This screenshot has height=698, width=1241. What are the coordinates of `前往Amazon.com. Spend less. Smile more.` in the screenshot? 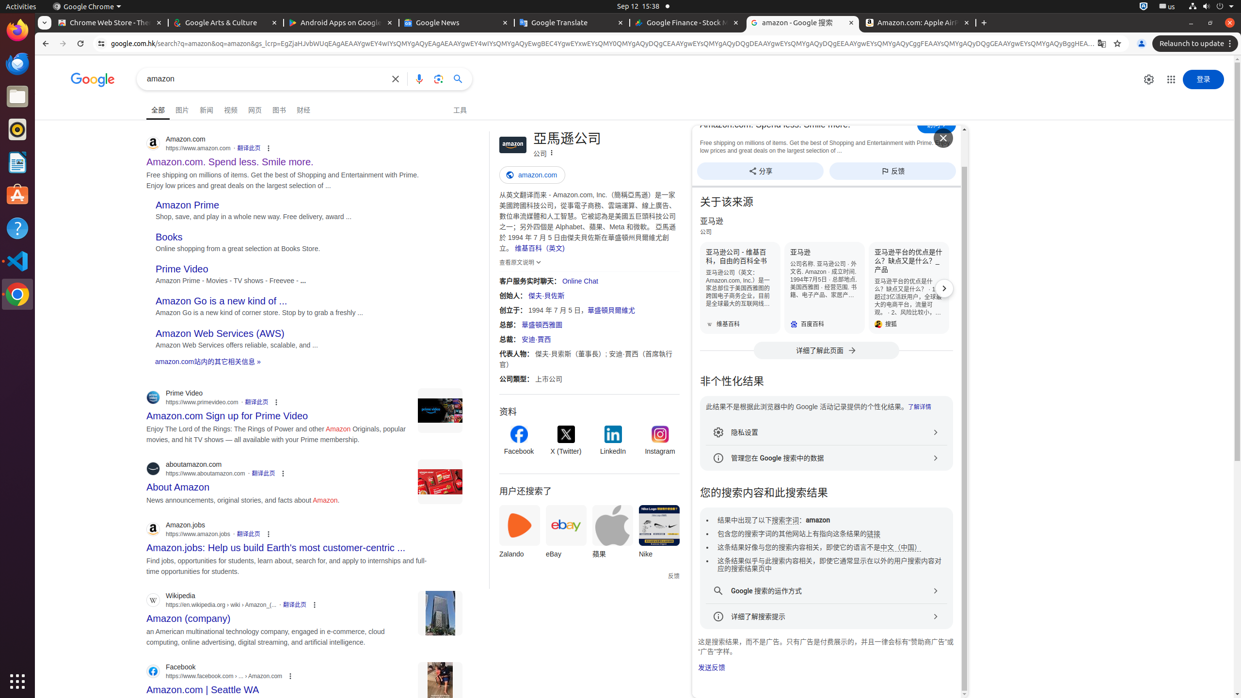 It's located at (937, 125).